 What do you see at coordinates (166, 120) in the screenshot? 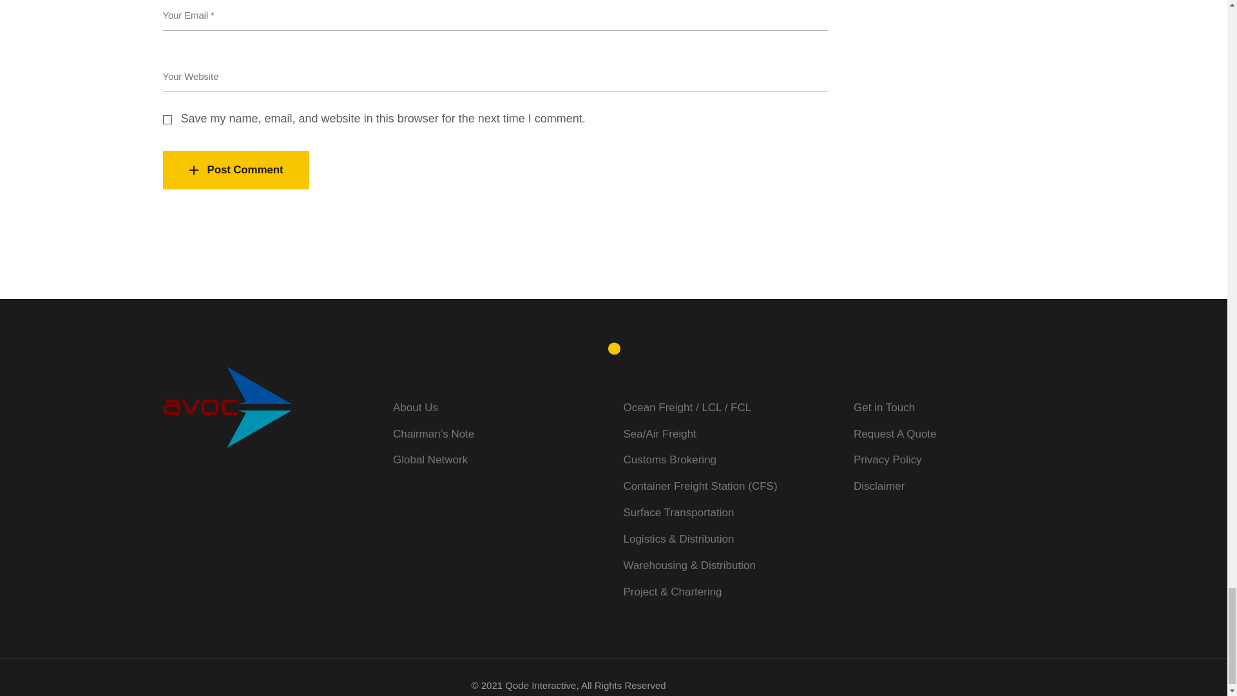
I see `yes` at bounding box center [166, 120].